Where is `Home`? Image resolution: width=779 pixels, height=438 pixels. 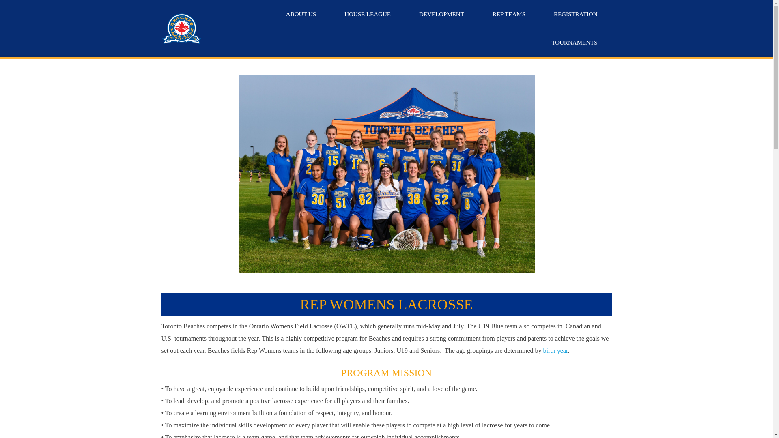 Home is located at coordinates (181, 28).